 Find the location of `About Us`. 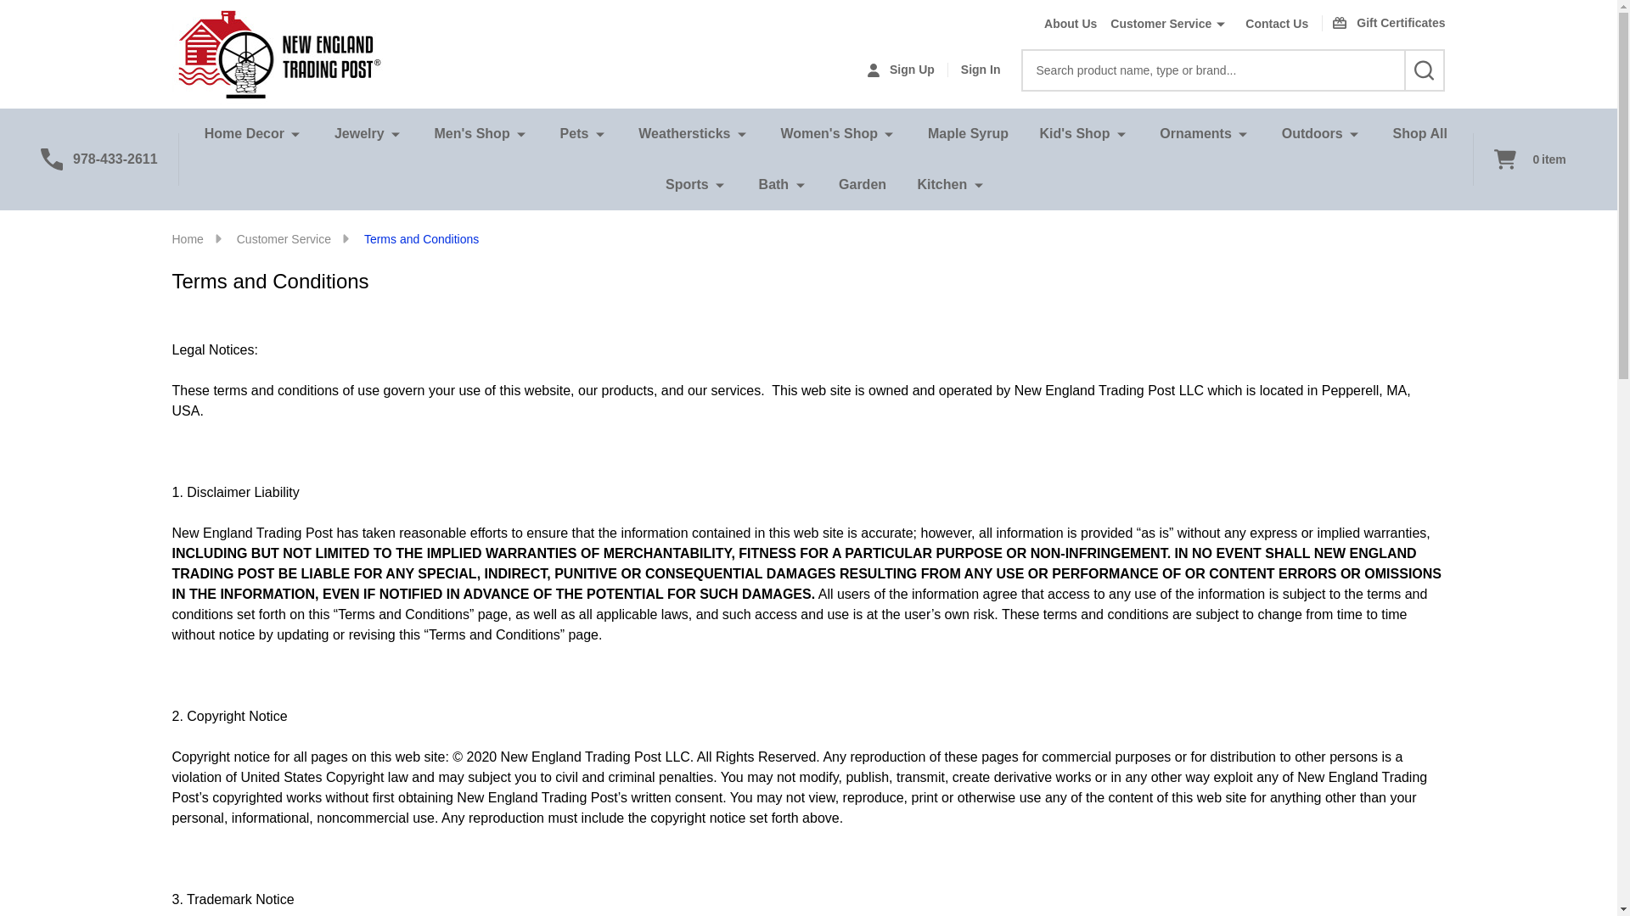

About Us is located at coordinates (1063, 24).